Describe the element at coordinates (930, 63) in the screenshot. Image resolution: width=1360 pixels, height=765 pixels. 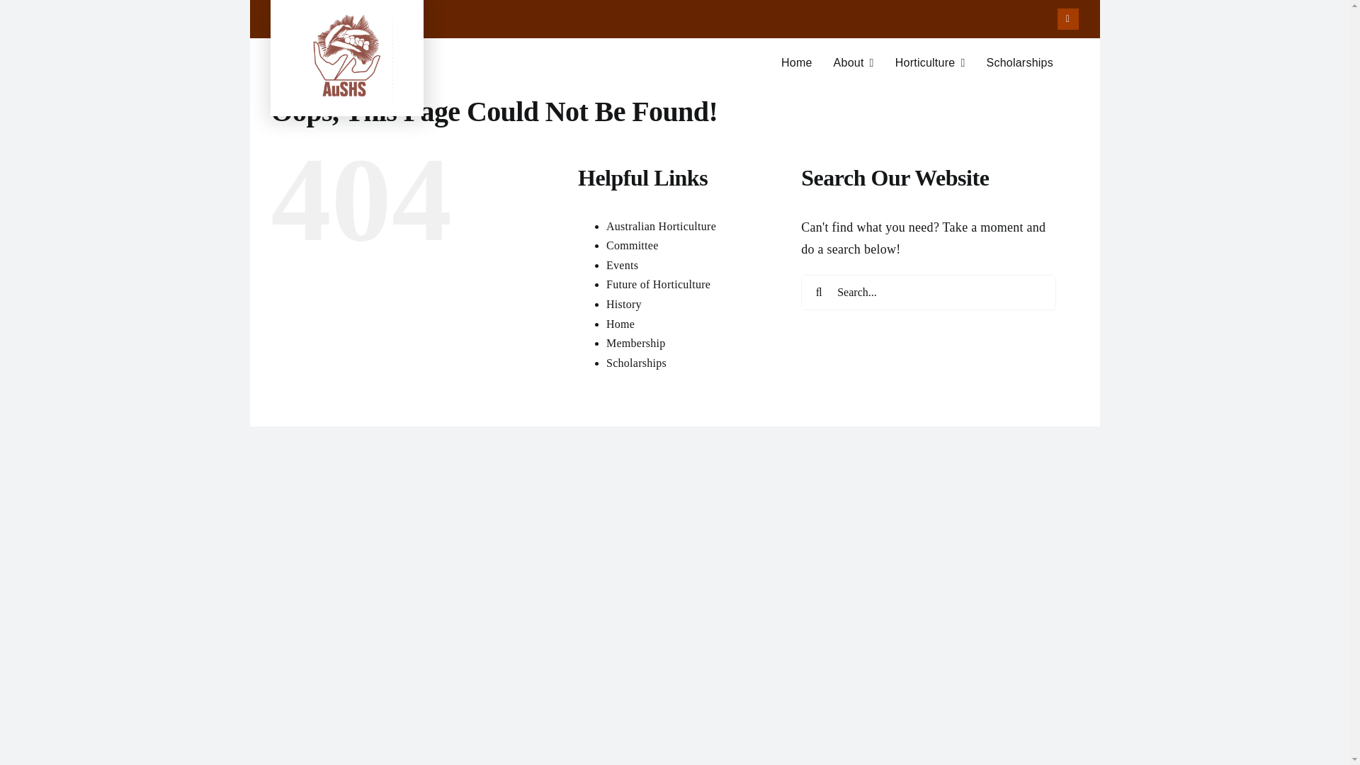
I see `Membership` at that location.